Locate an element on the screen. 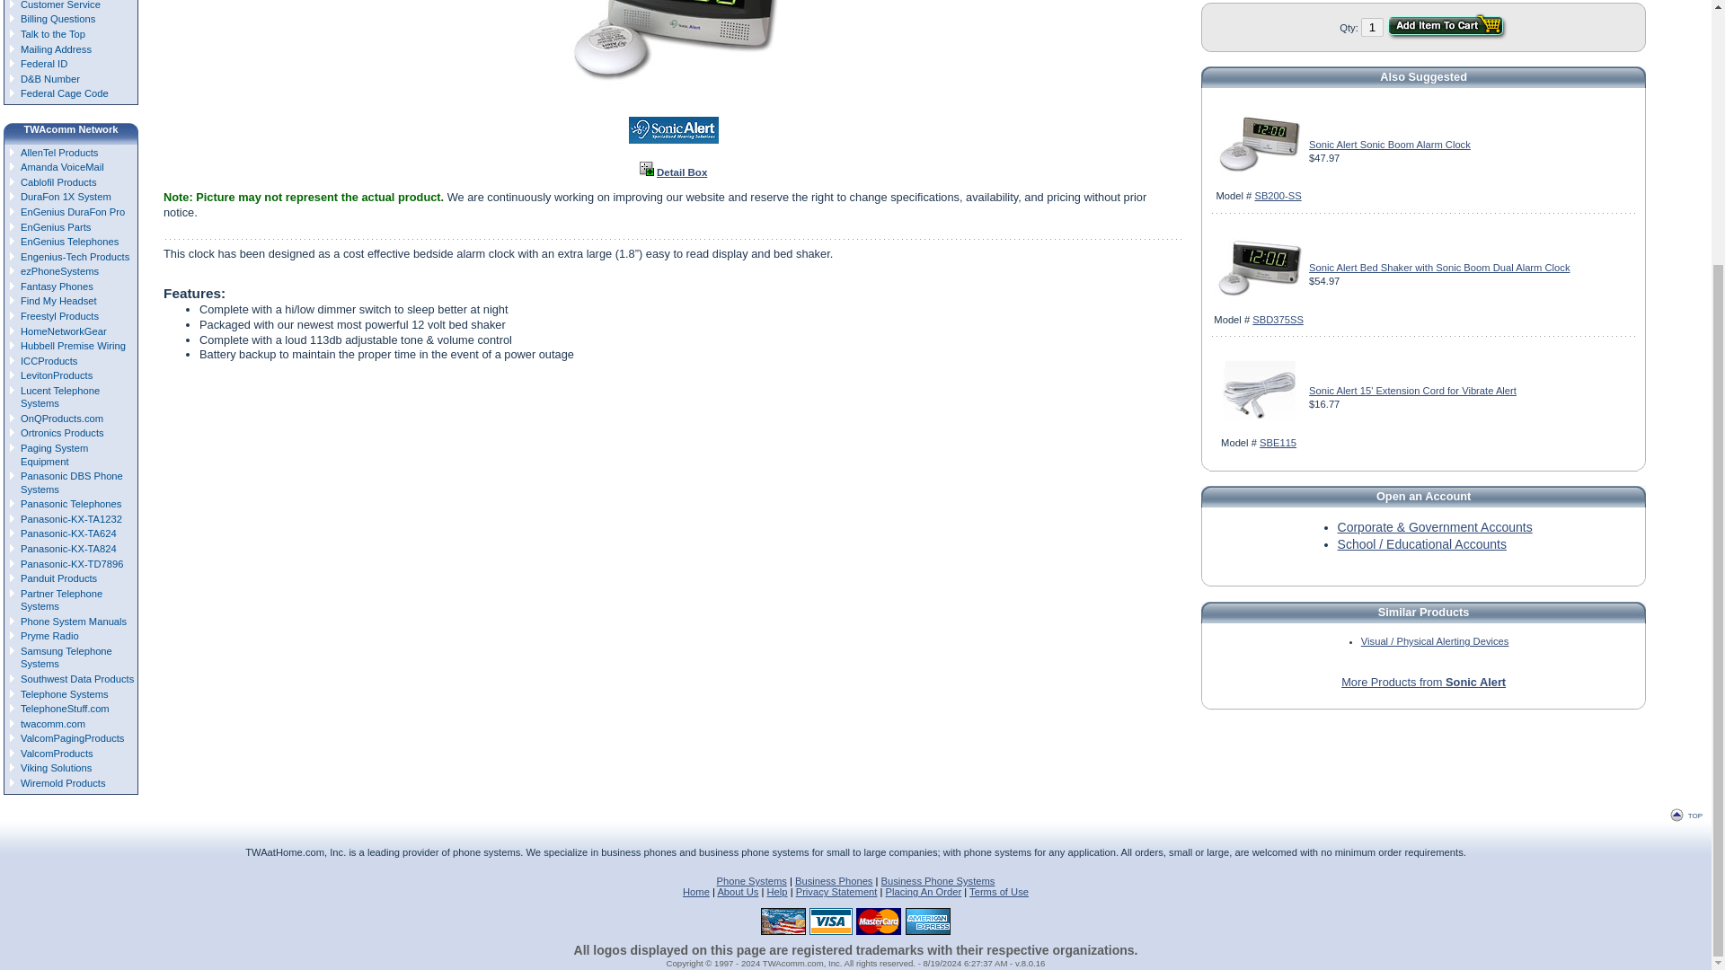  Sonic Alert Bed Shaker with Sonic Boom Dual Alarm Clock is located at coordinates (1439, 267).